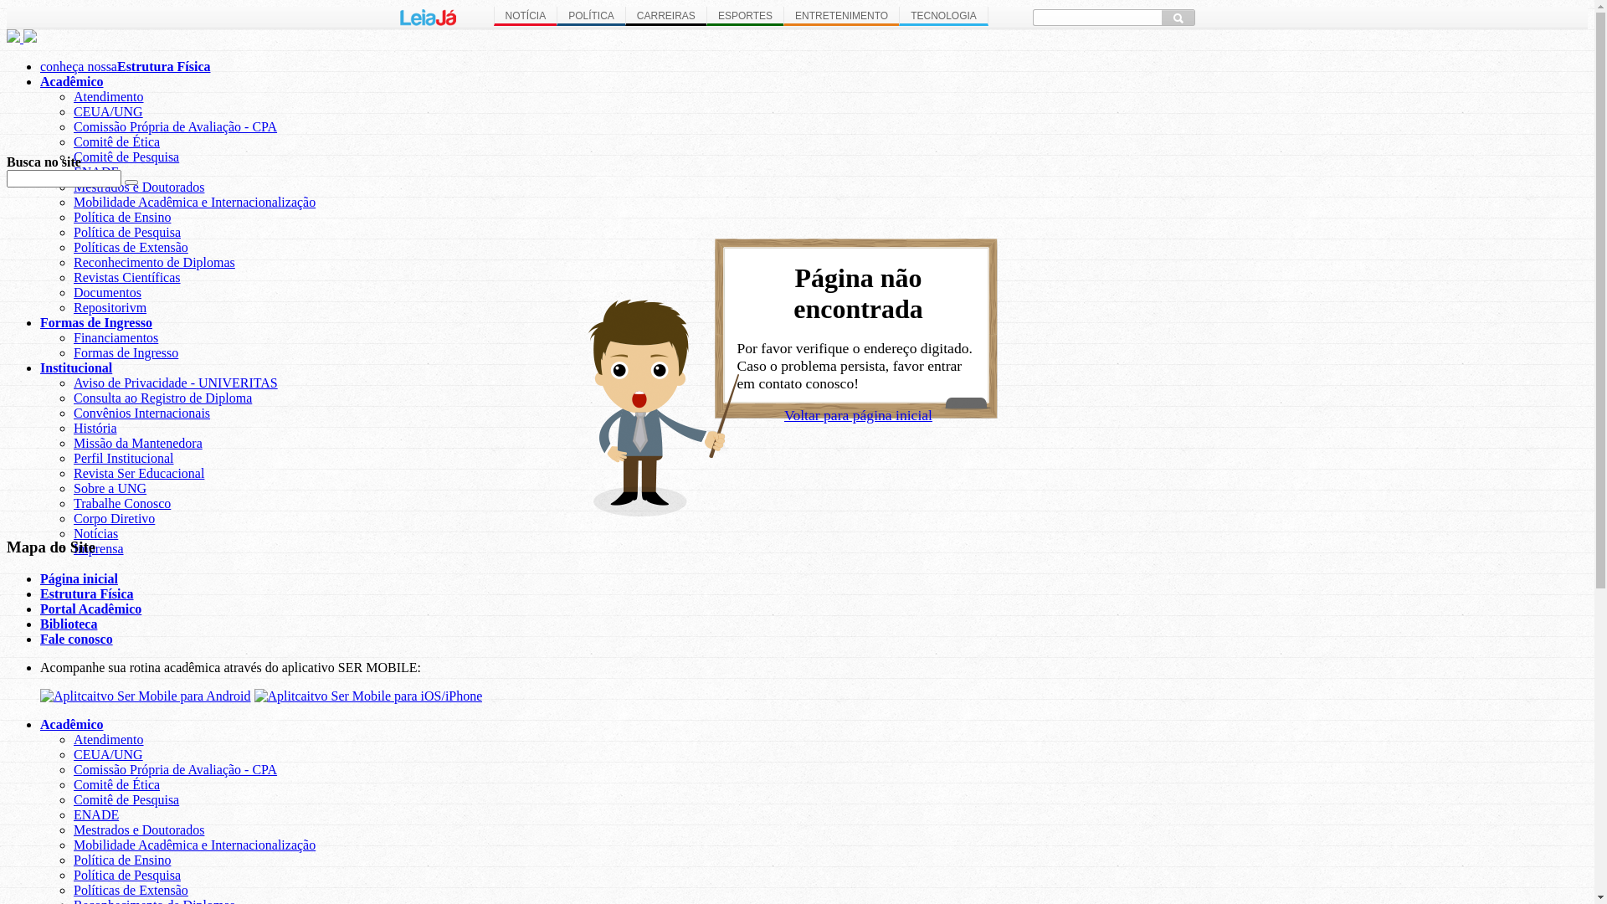  I want to click on CEUA/UNG, so click(109, 755).